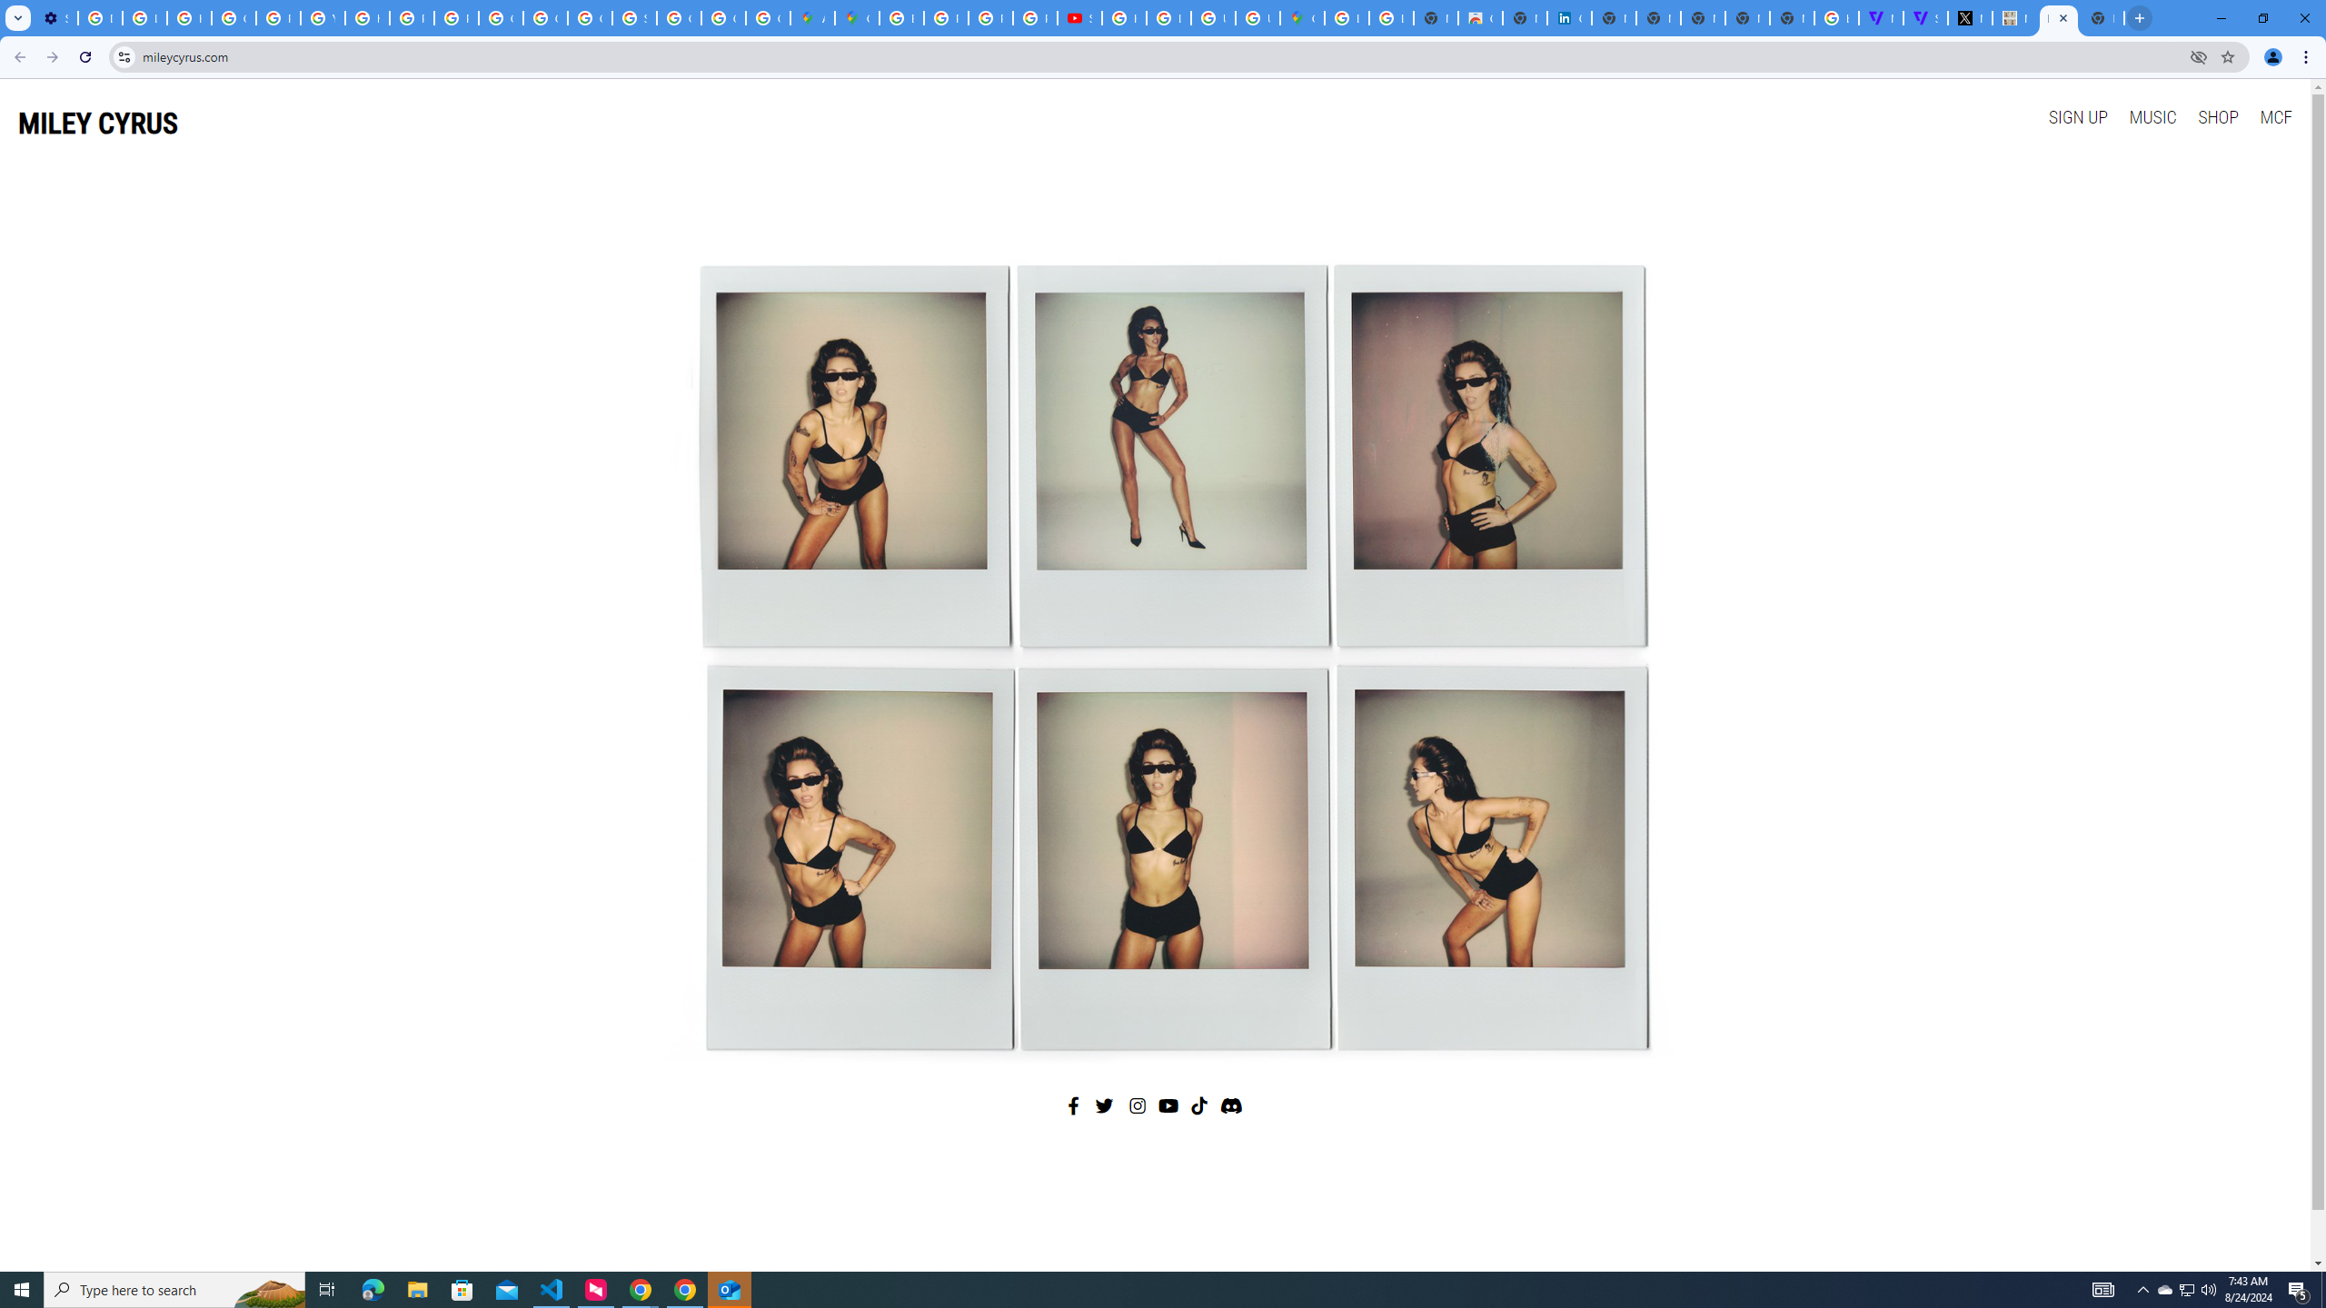 The width and height of the screenshot is (2326, 1308). What do you see at coordinates (947, 18) in the screenshot?
I see `Privacy Help Center - Policies Help` at bounding box center [947, 18].